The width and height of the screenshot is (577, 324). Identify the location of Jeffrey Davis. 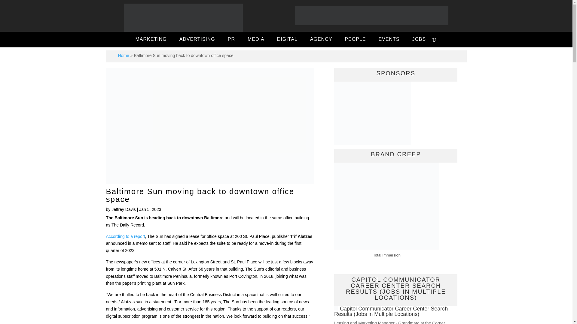
(123, 209).